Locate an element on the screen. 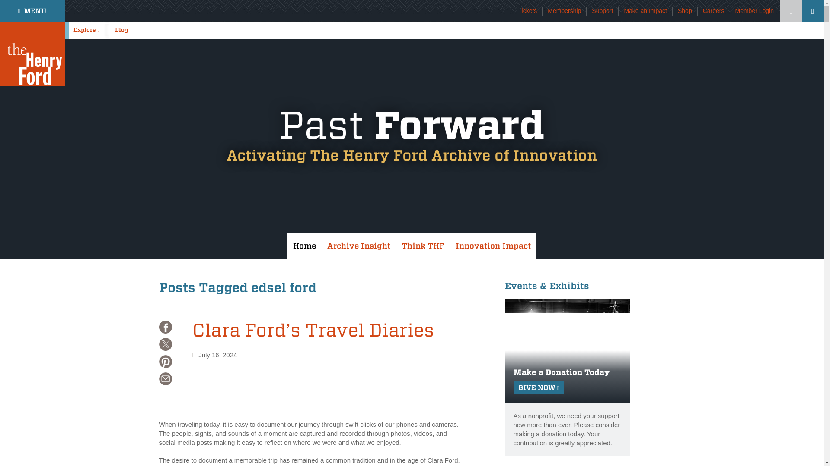 Image resolution: width=830 pixels, height=466 pixels. Membership is located at coordinates (565, 11).